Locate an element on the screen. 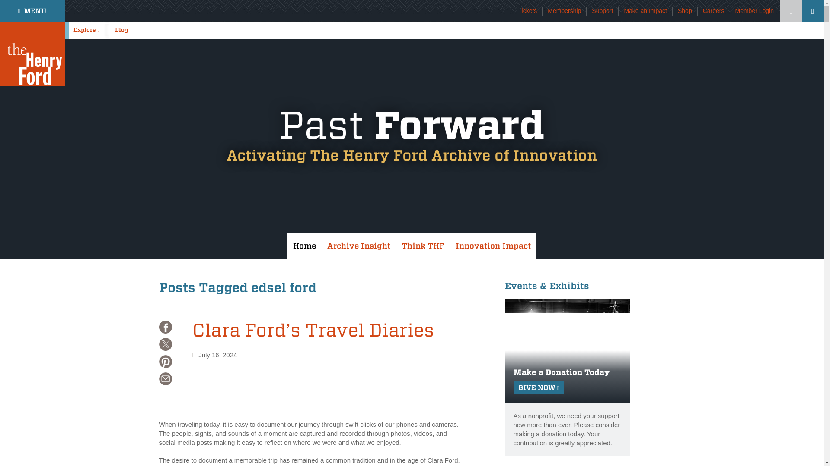 Image resolution: width=830 pixels, height=466 pixels. Membership is located at coordinates (565, 11).